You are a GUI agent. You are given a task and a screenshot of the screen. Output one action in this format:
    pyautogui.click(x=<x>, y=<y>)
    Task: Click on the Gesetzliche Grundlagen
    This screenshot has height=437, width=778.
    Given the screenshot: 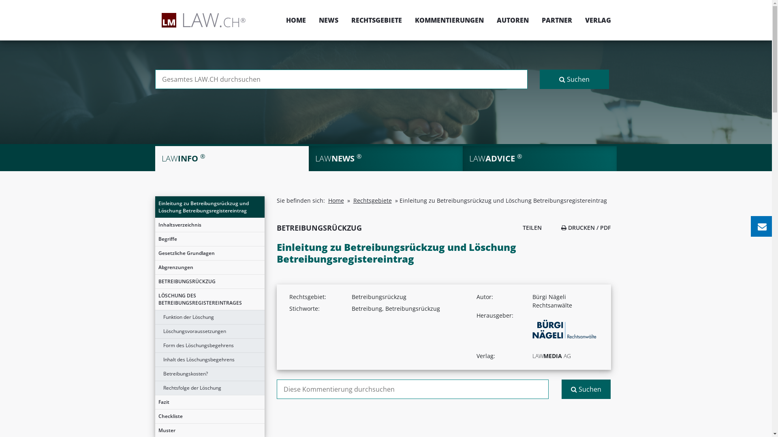 What is the action you would take?
    pyautogui.click(x=209, y=253)
    